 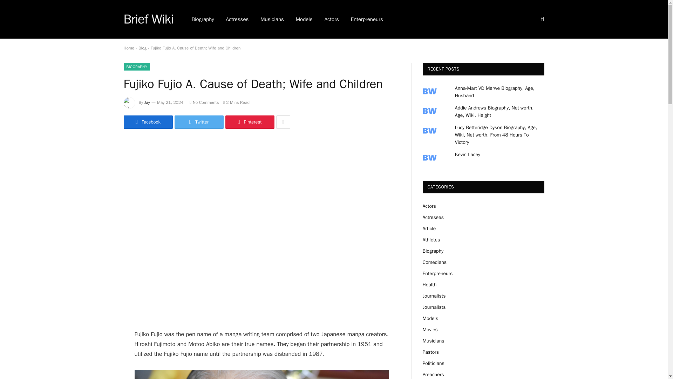 What do you see at coordinates (148, 122) in the screenshot?
I see `Share on Facebook` at bounding box center [148, 122].